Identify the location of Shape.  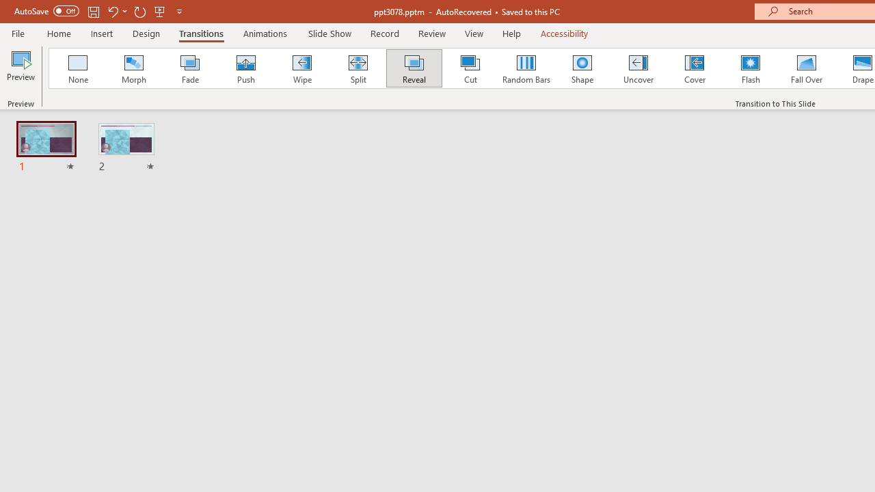
(582, 68).